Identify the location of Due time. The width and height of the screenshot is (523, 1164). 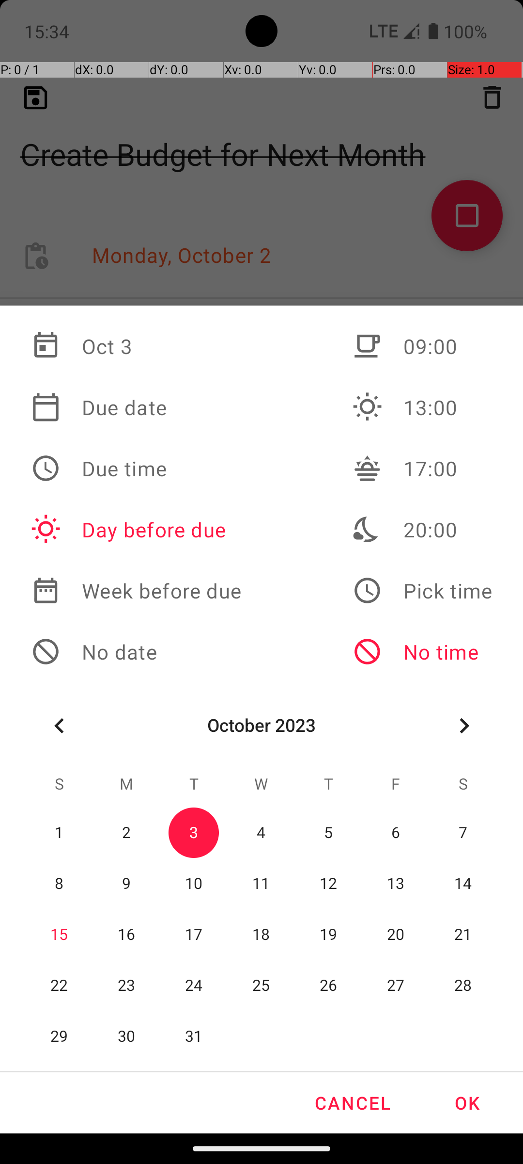
(136, 469).